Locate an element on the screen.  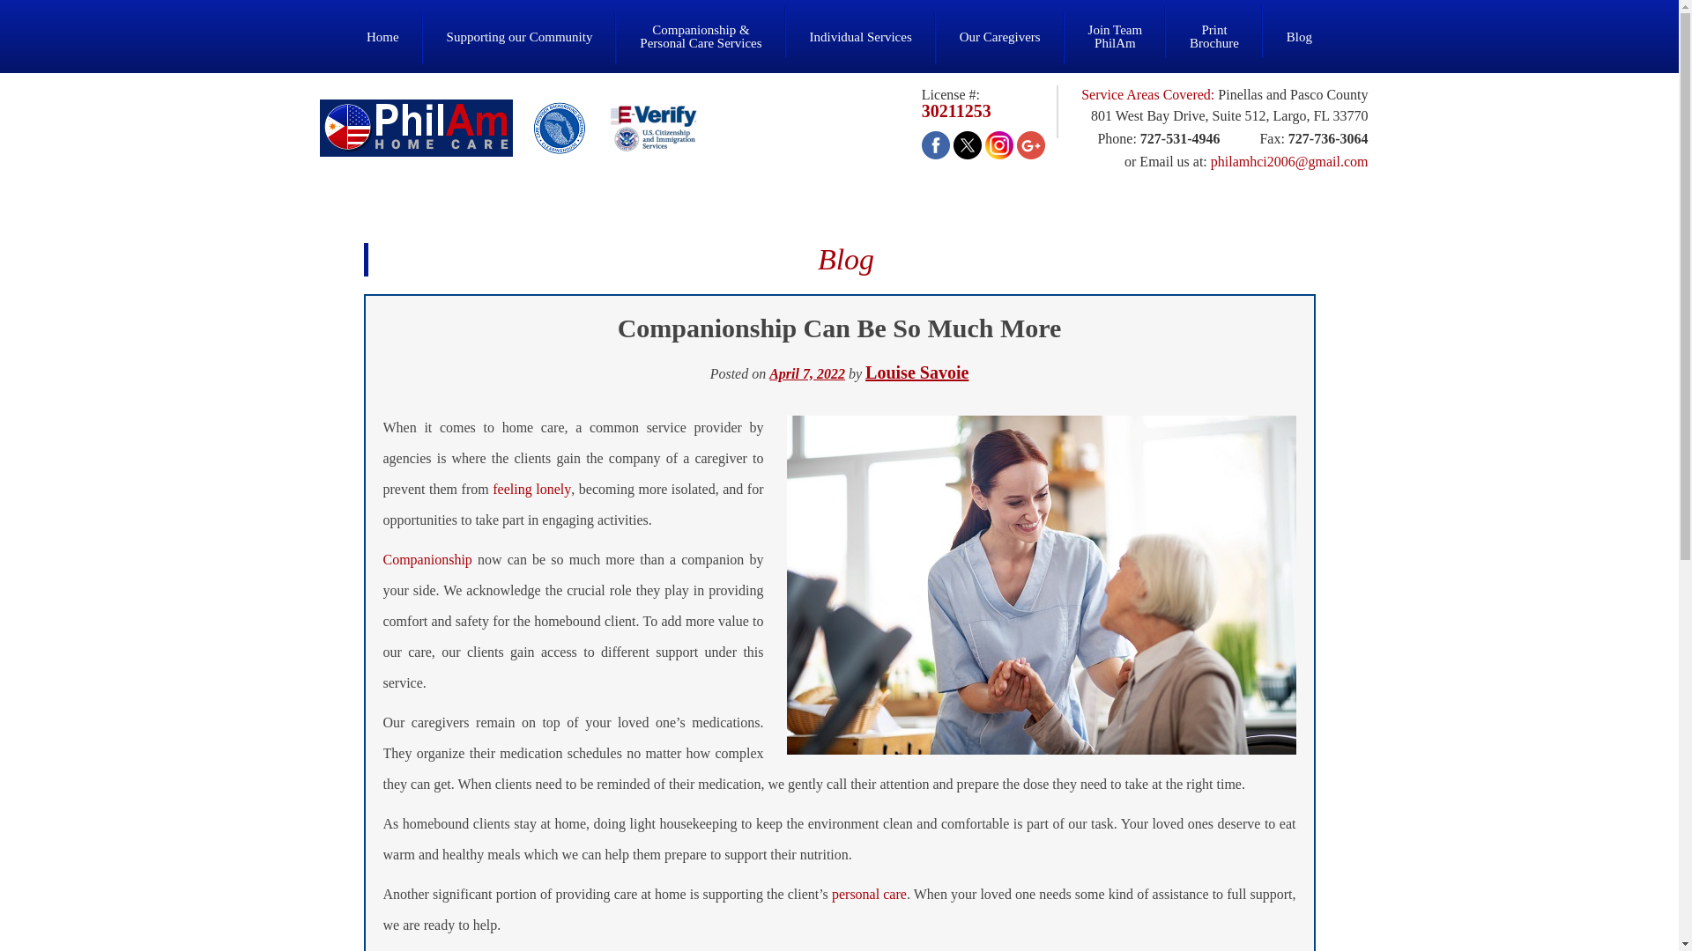
Supporting our Community is located at coordinates (869, 893).